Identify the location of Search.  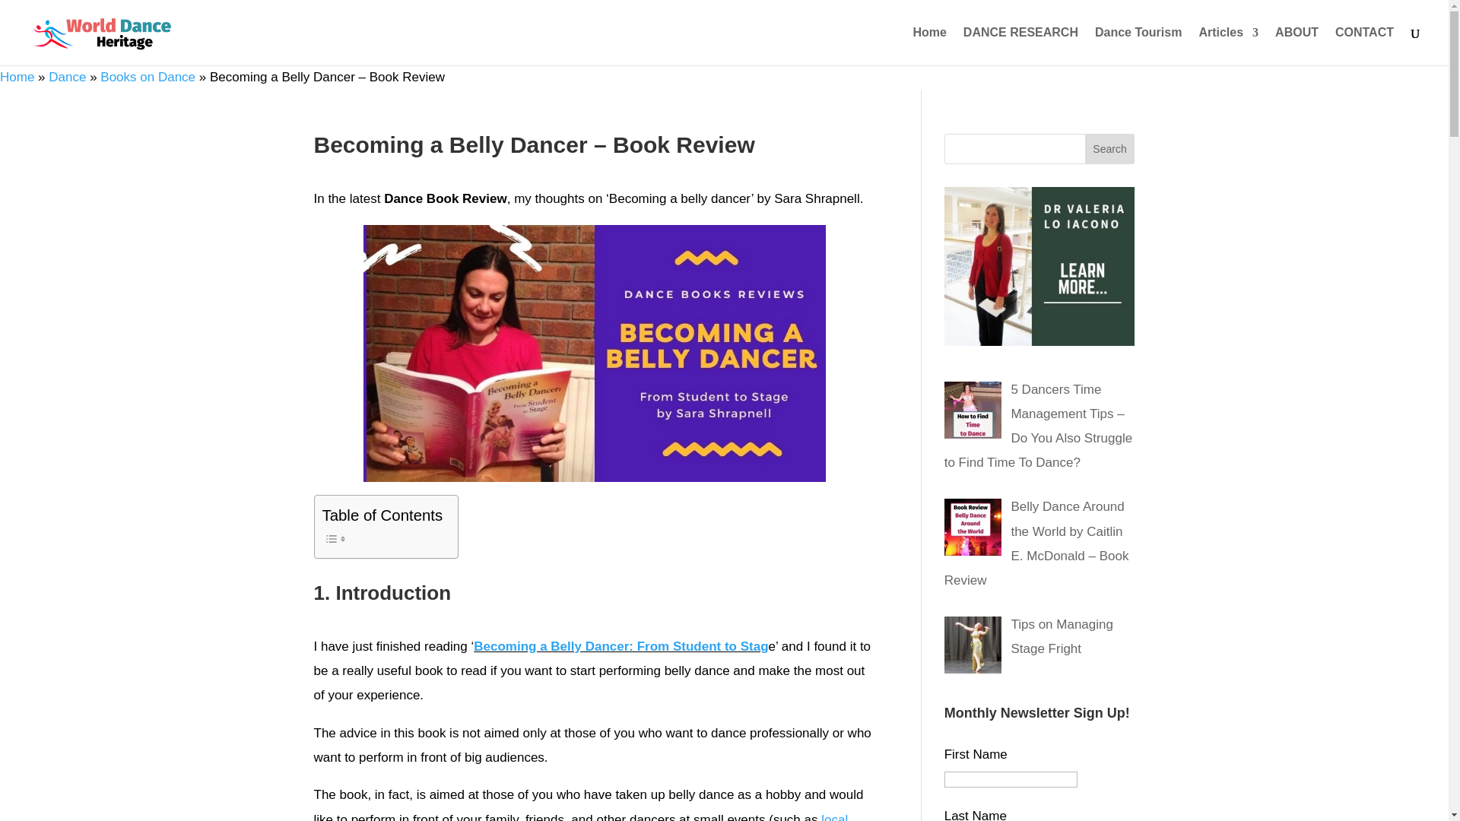
(1110, 149).